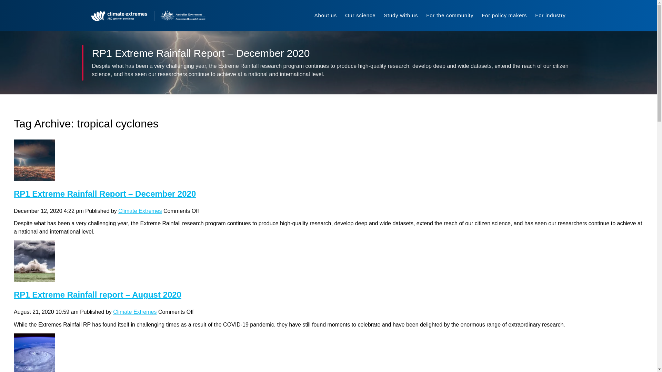  Describe the element at coordinates (360, 15) in the screenshot. I see `Our science` at that location.